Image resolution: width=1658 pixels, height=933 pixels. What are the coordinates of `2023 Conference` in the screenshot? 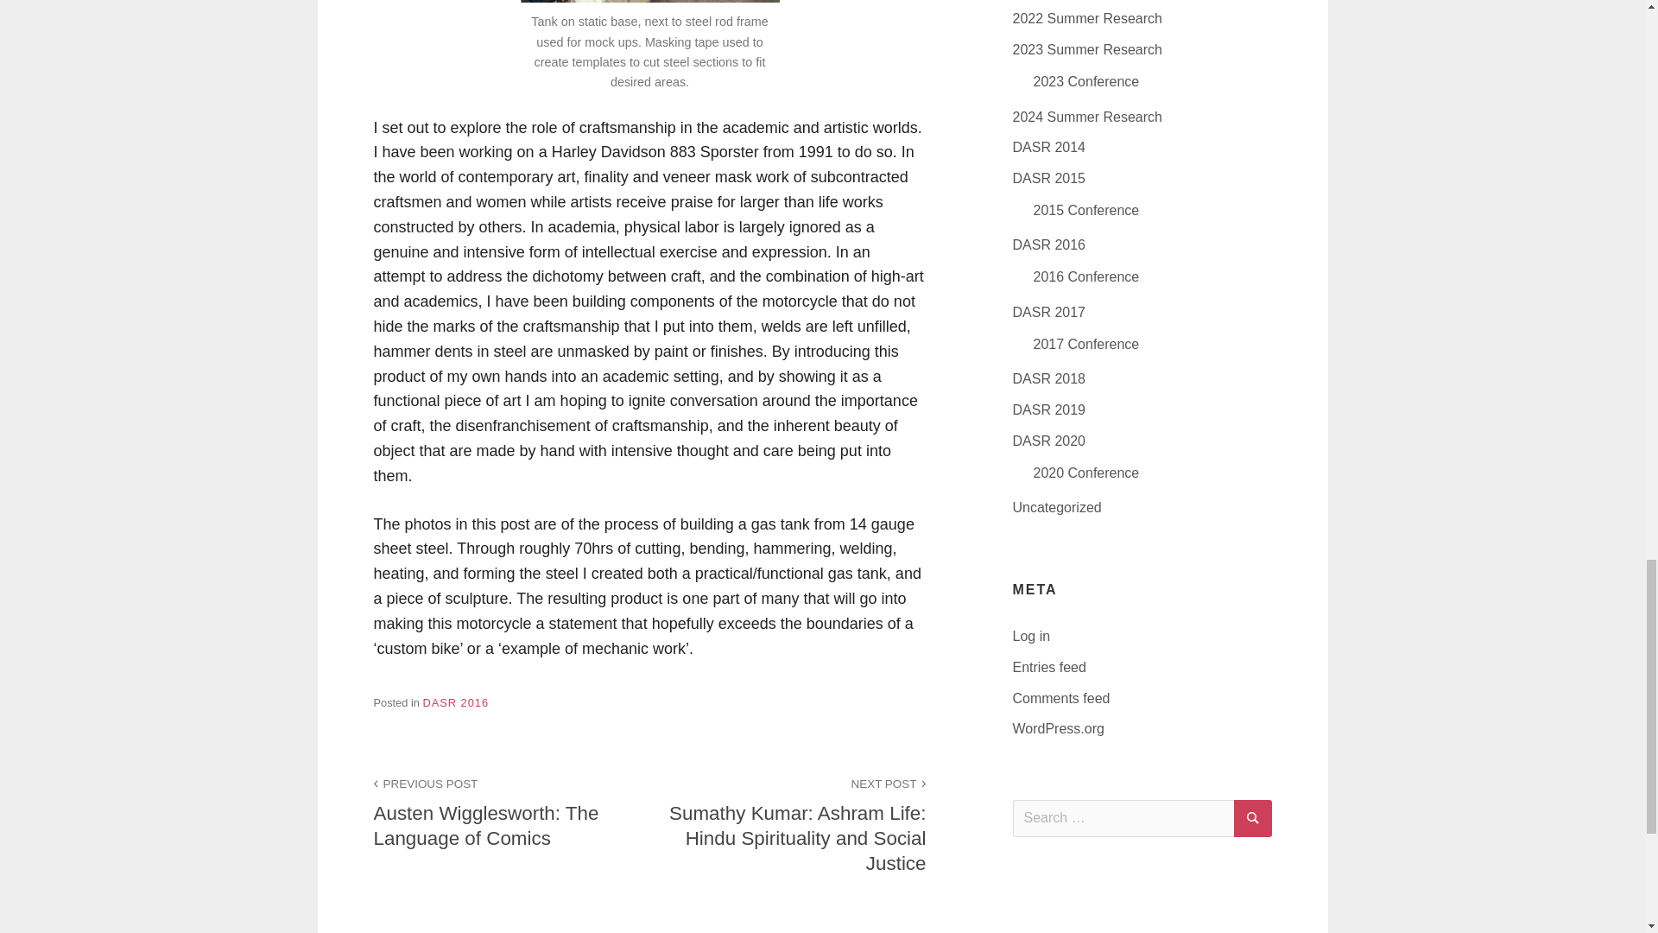 It's located at (1086, 81).